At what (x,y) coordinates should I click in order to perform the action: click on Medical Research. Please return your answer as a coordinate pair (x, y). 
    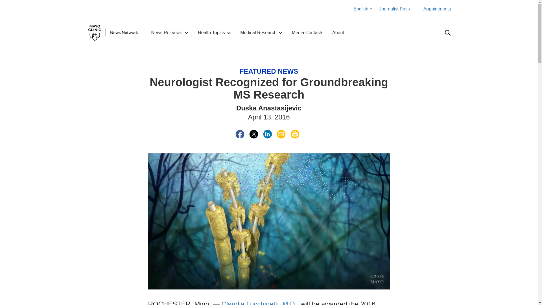
    Looking at the image, I should click on (261, 33).